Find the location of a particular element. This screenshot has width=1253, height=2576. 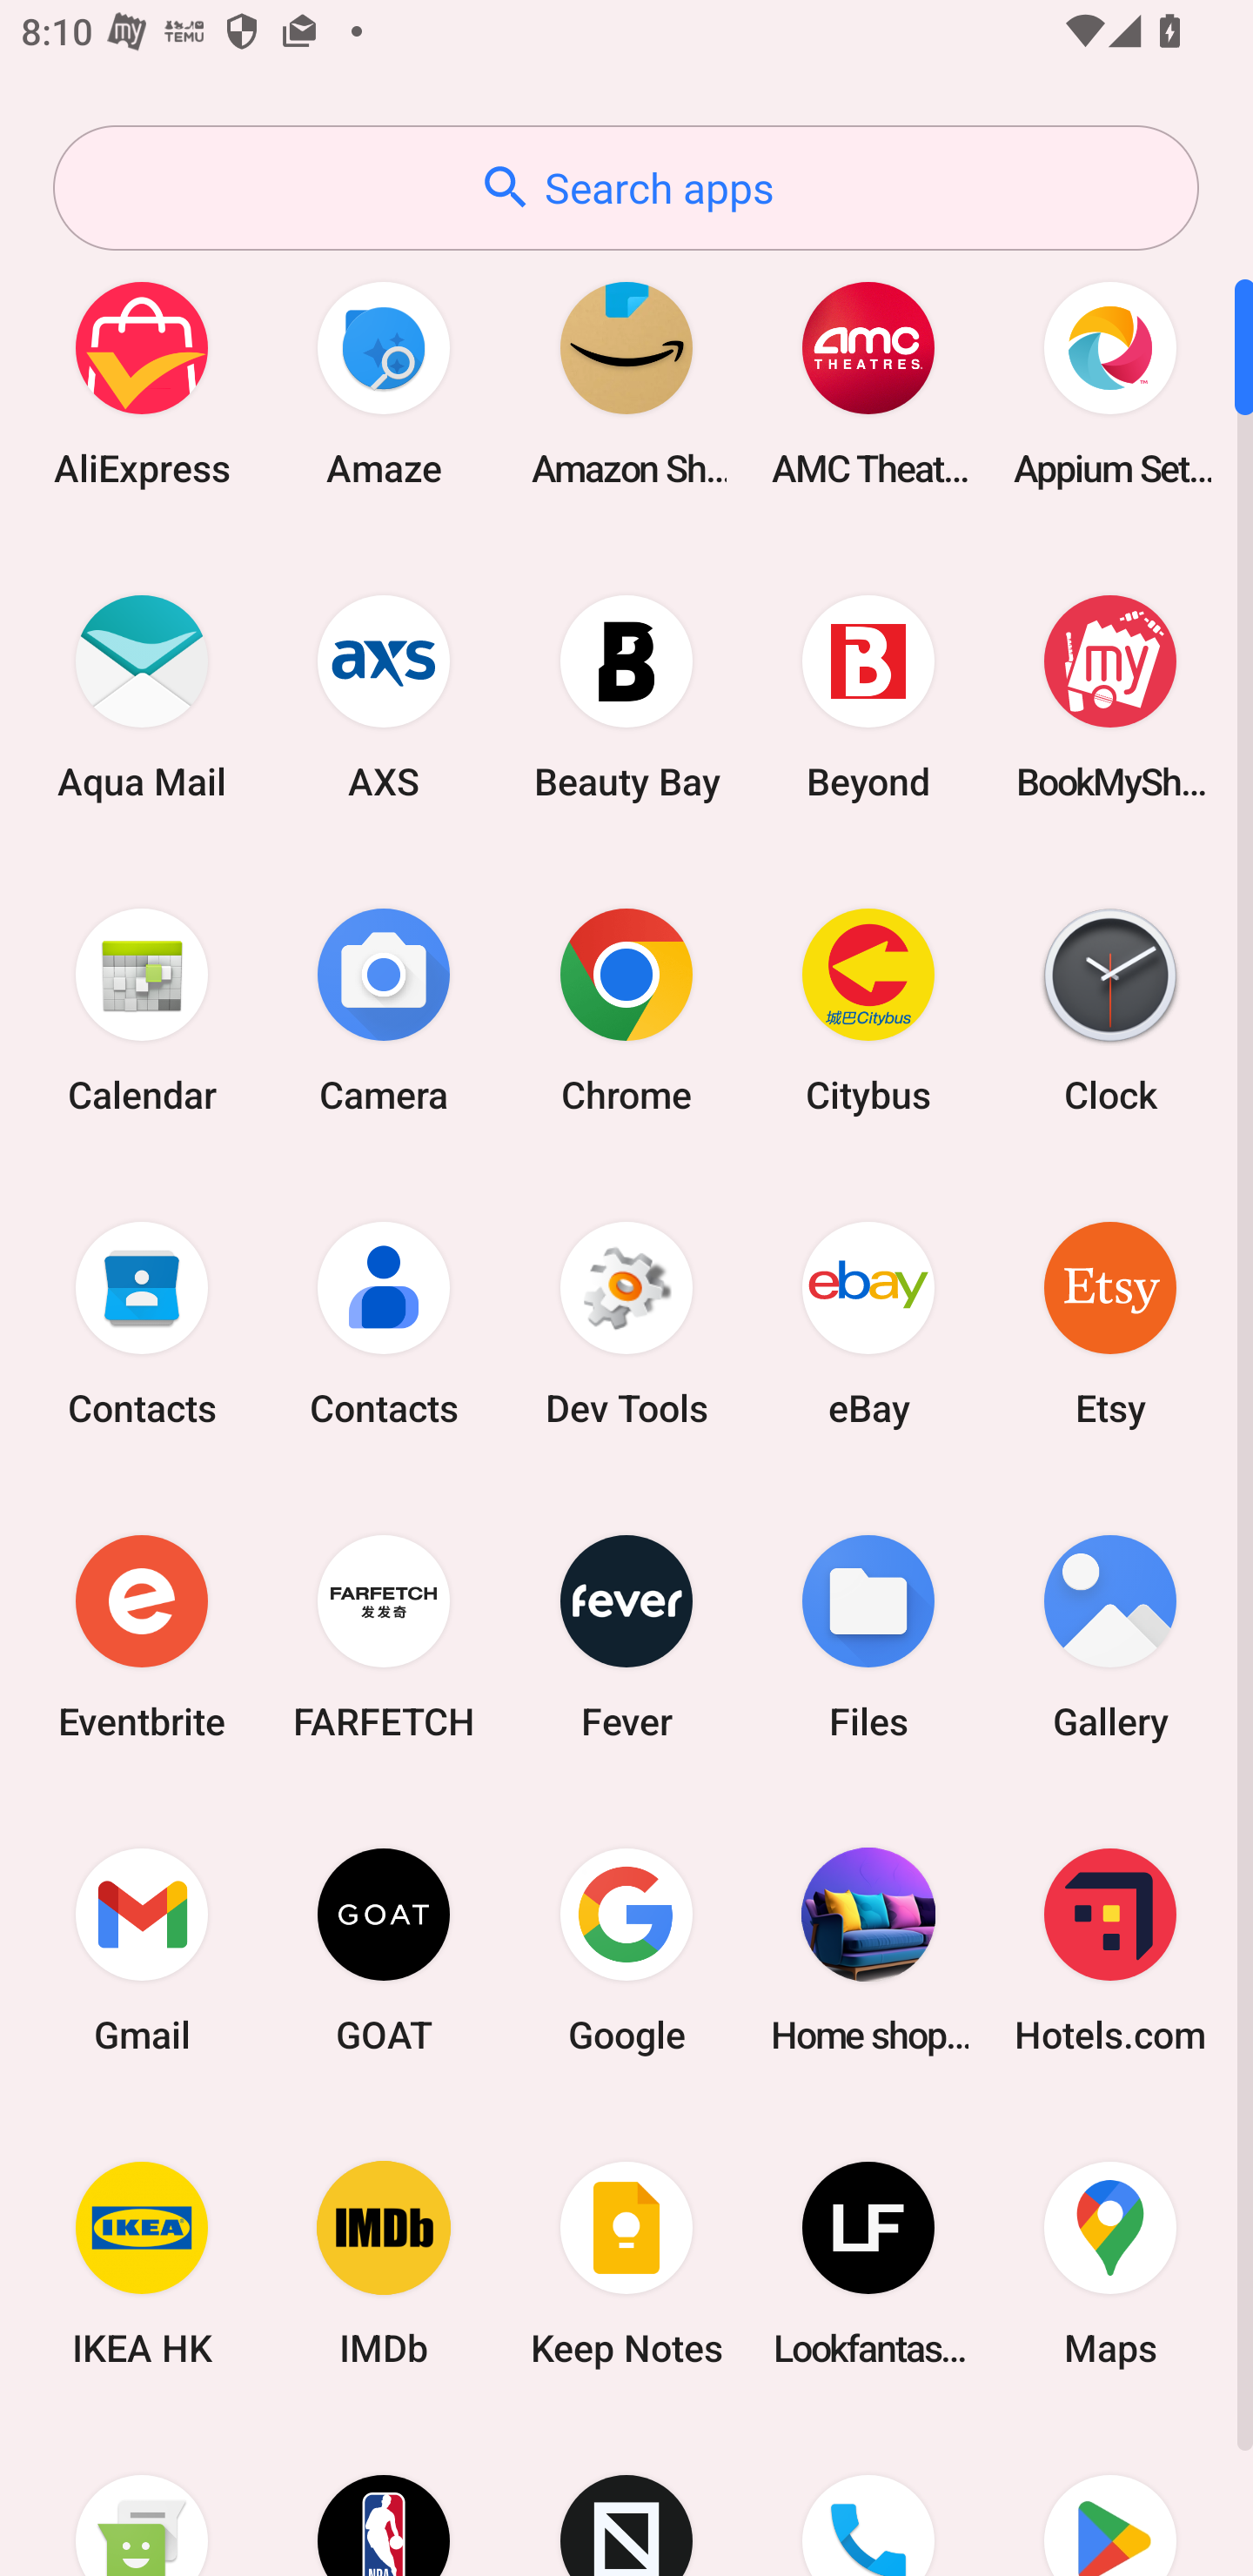

Camera is located at coordinates (384, 1010).